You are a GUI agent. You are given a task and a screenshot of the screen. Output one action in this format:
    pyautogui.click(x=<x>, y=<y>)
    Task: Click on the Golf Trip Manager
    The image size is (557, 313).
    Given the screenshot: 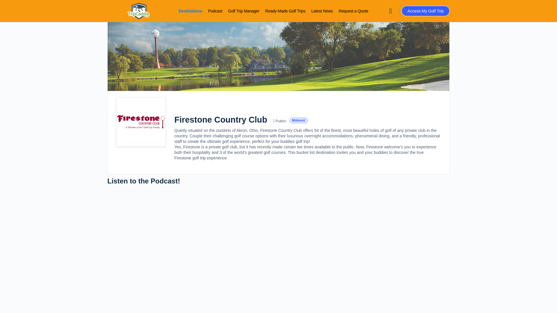 What is the action you would take?
    pyautogui.click(x=244, y=11)
    